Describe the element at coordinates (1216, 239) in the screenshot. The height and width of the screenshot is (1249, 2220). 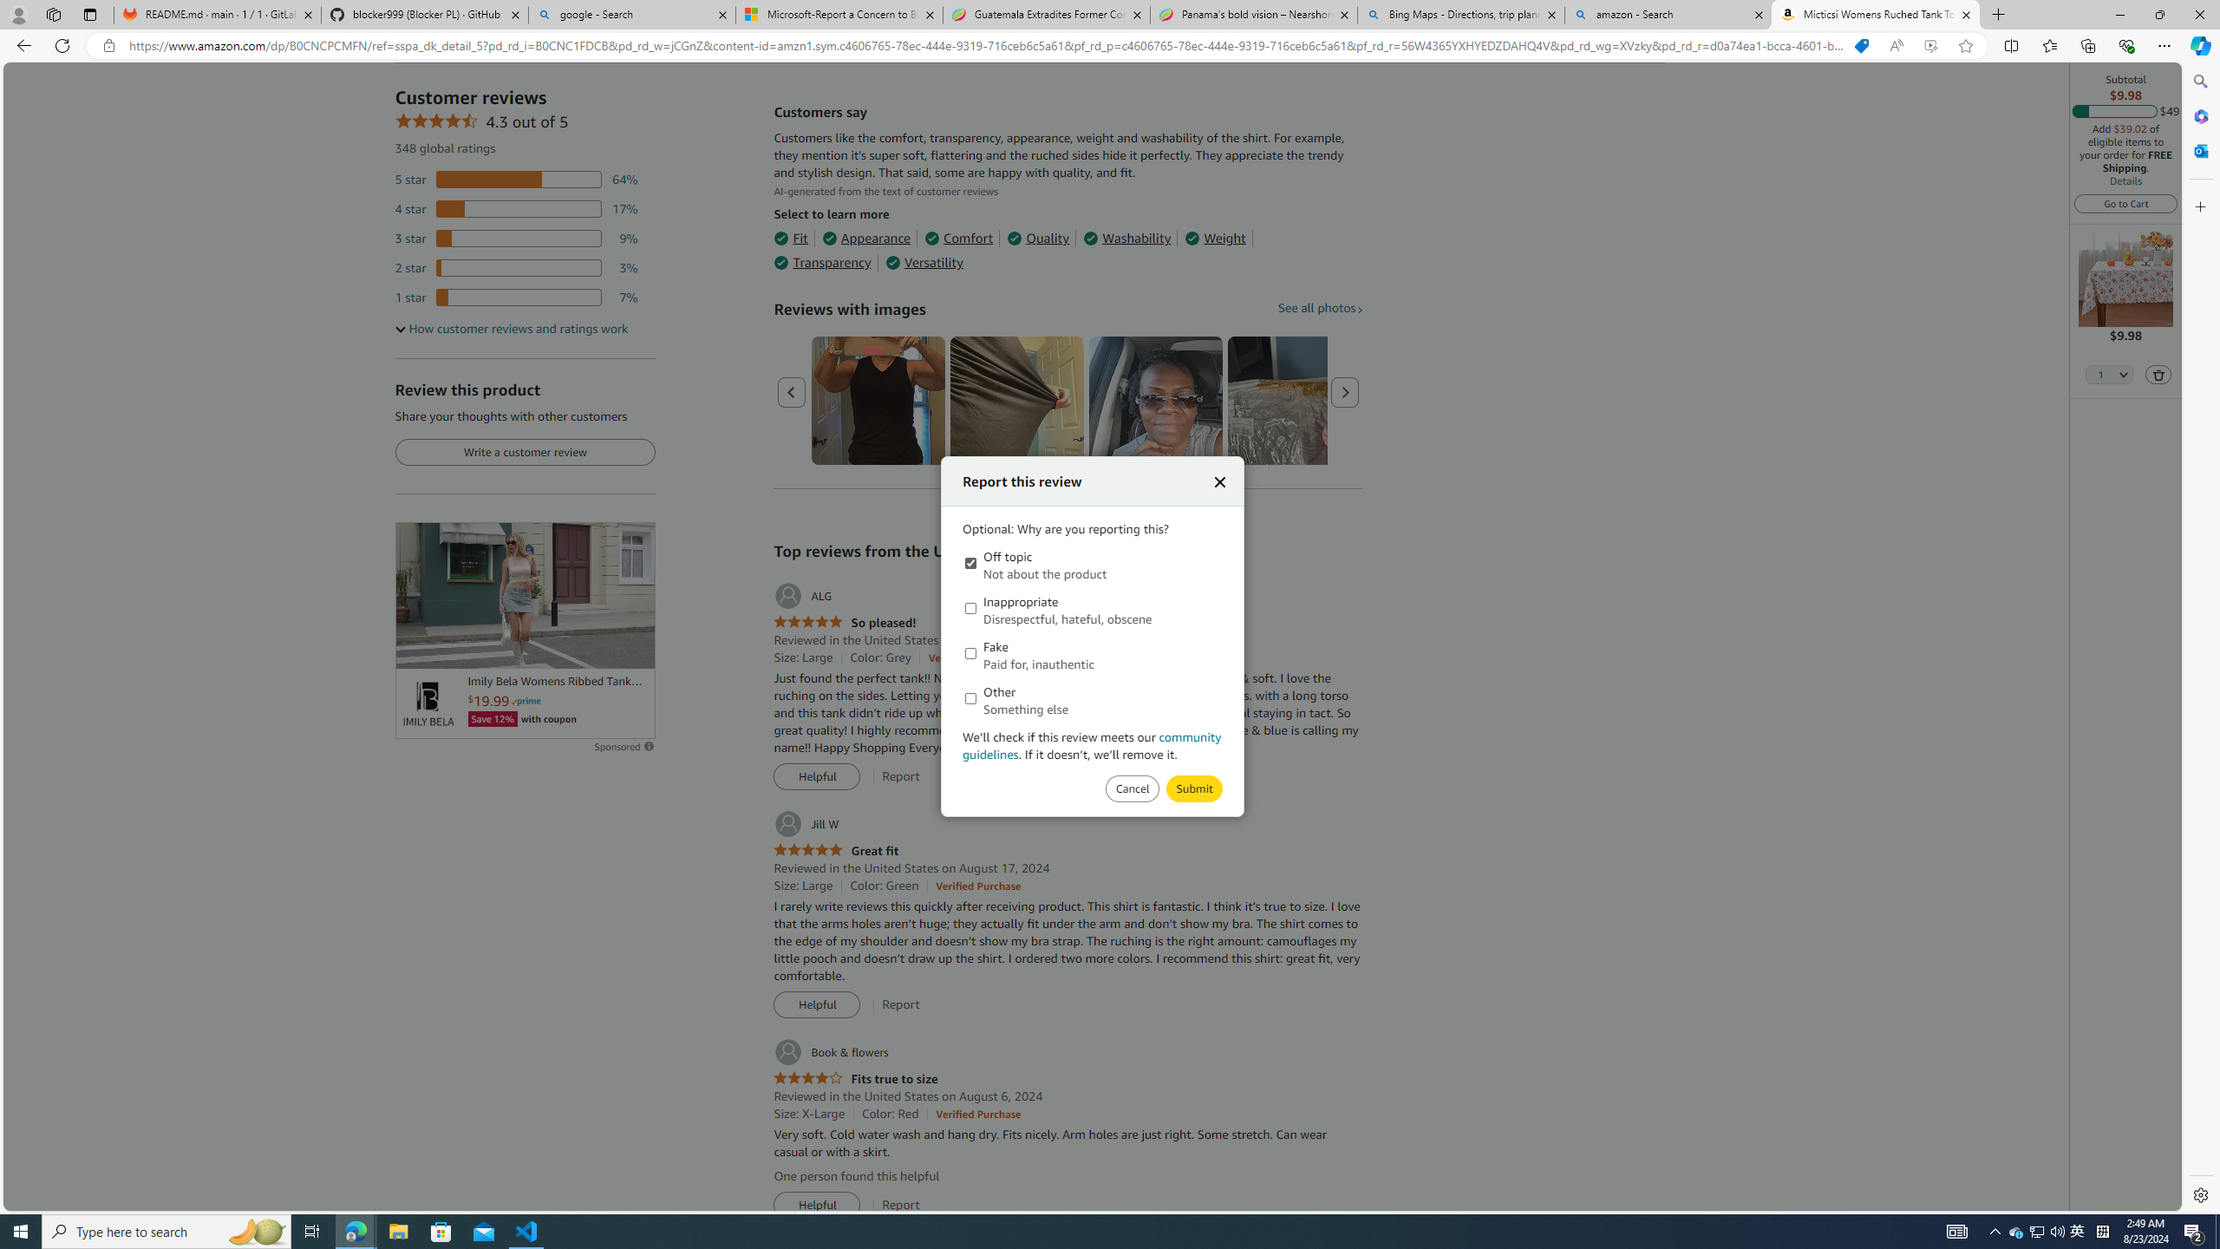
I see `Weight` at that location.